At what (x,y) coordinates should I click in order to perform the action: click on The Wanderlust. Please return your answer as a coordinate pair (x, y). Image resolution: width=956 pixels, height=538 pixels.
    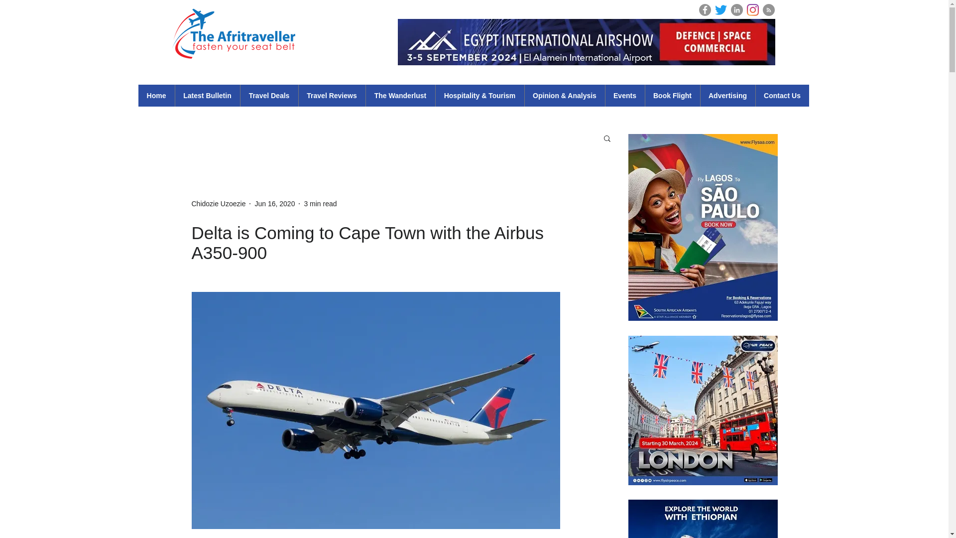
    Looking at the image, I should click on (400, 95).